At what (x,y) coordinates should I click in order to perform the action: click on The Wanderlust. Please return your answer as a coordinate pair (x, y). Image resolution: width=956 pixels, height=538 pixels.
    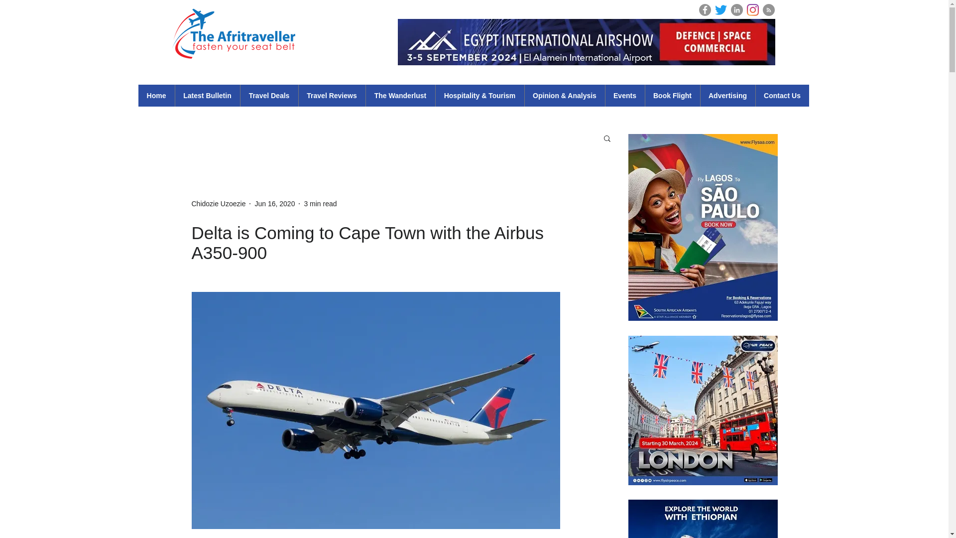
    Looking at the image, I should click on (400, 95).